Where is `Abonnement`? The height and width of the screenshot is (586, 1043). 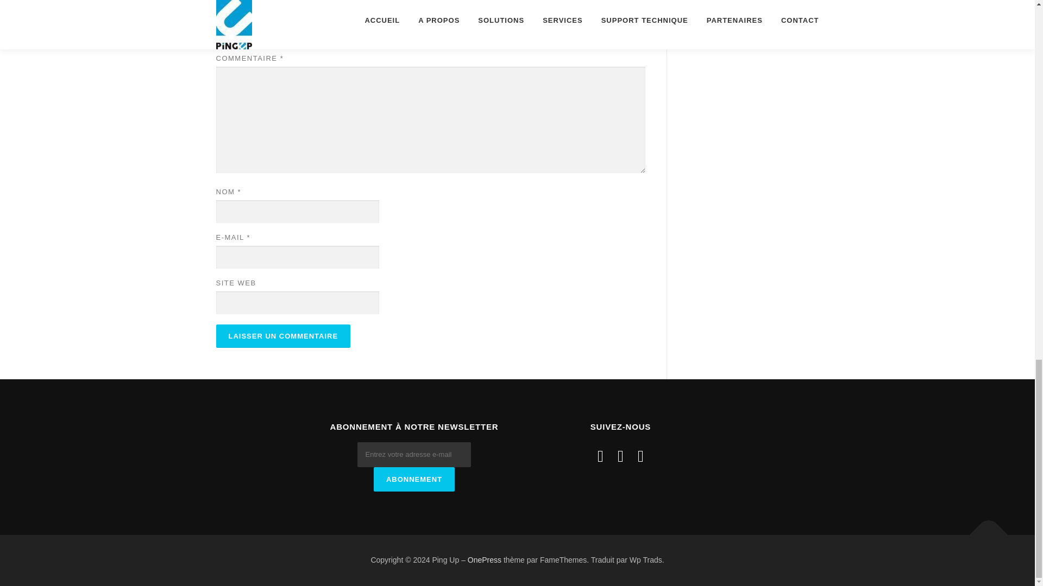
Abonnement is located at coordinates (414, 479).